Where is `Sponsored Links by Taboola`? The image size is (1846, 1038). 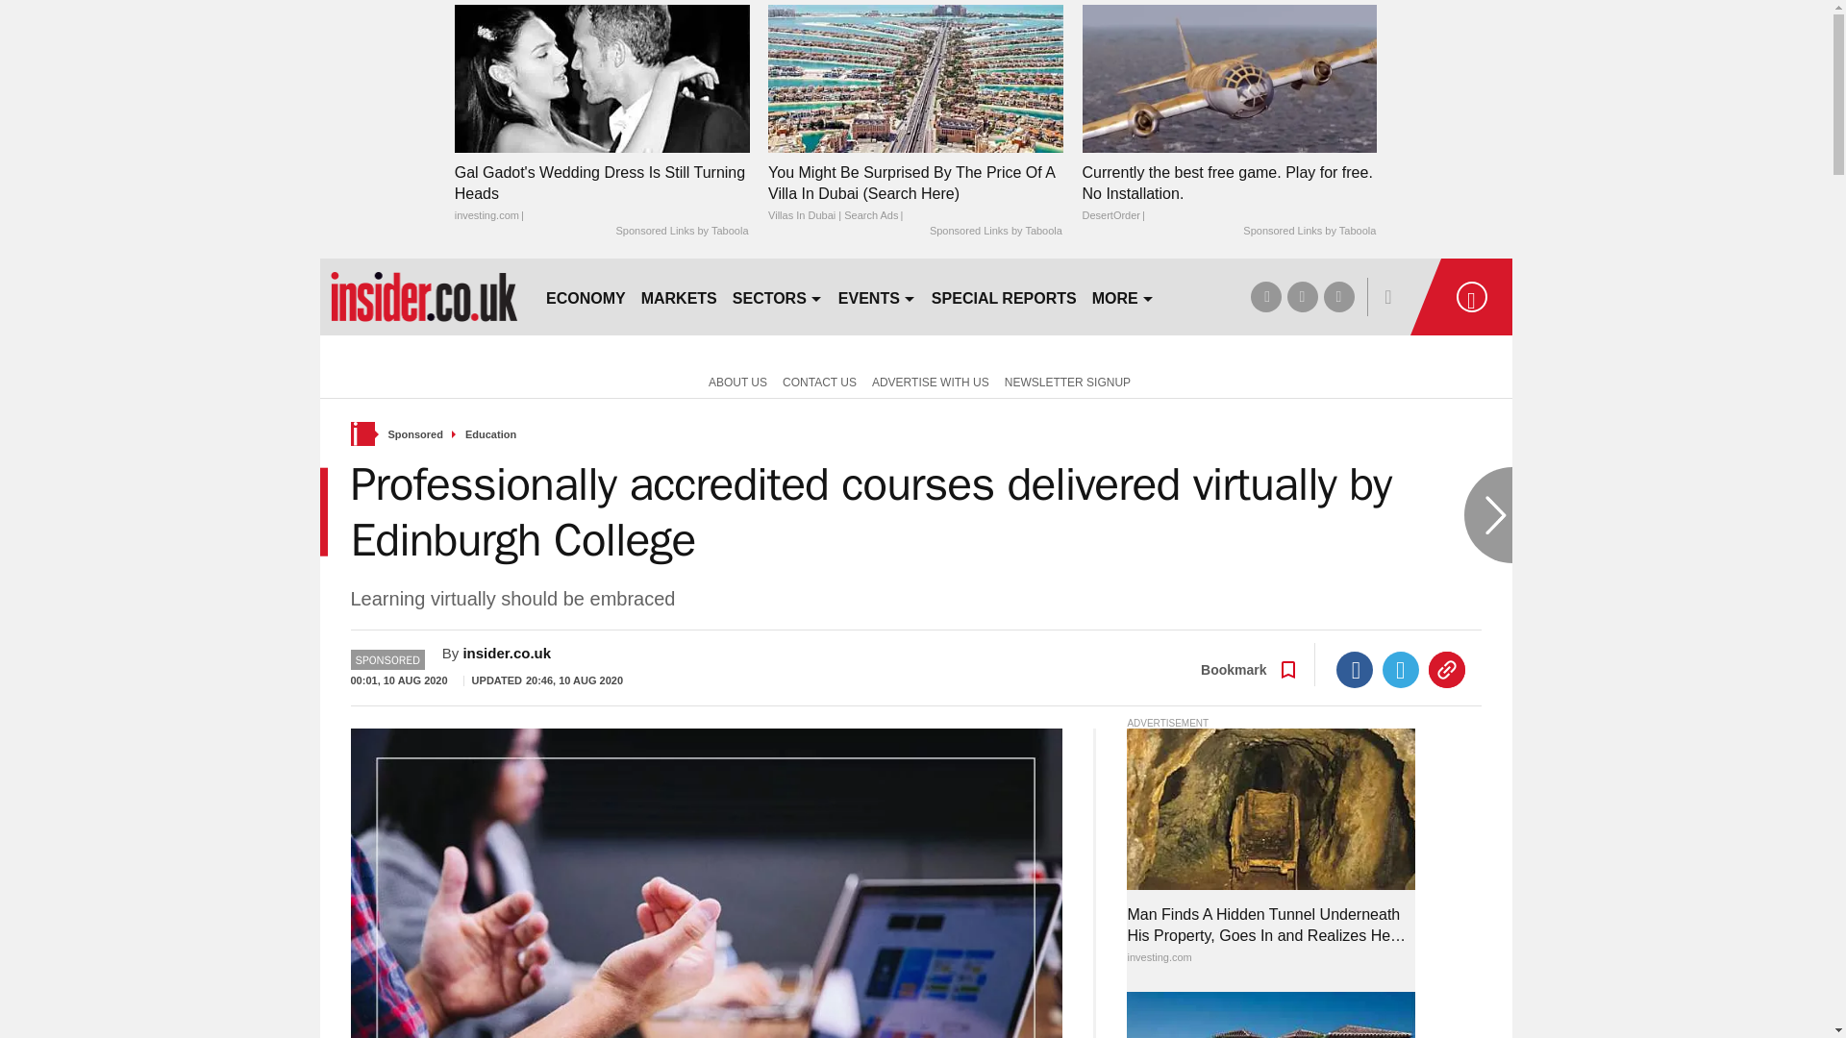 Sponsored Links by Taboola is located at coordinates (1309, 232).